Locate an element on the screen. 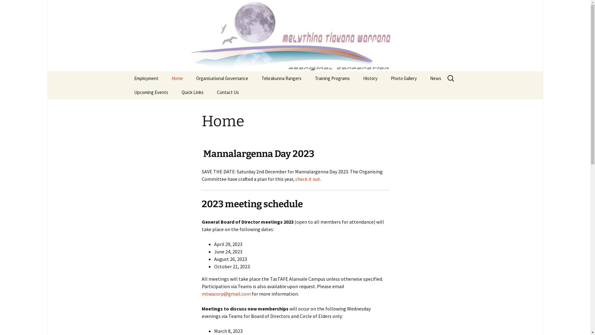  Tebrakunna Rangers is located at coordinates (281, 78).